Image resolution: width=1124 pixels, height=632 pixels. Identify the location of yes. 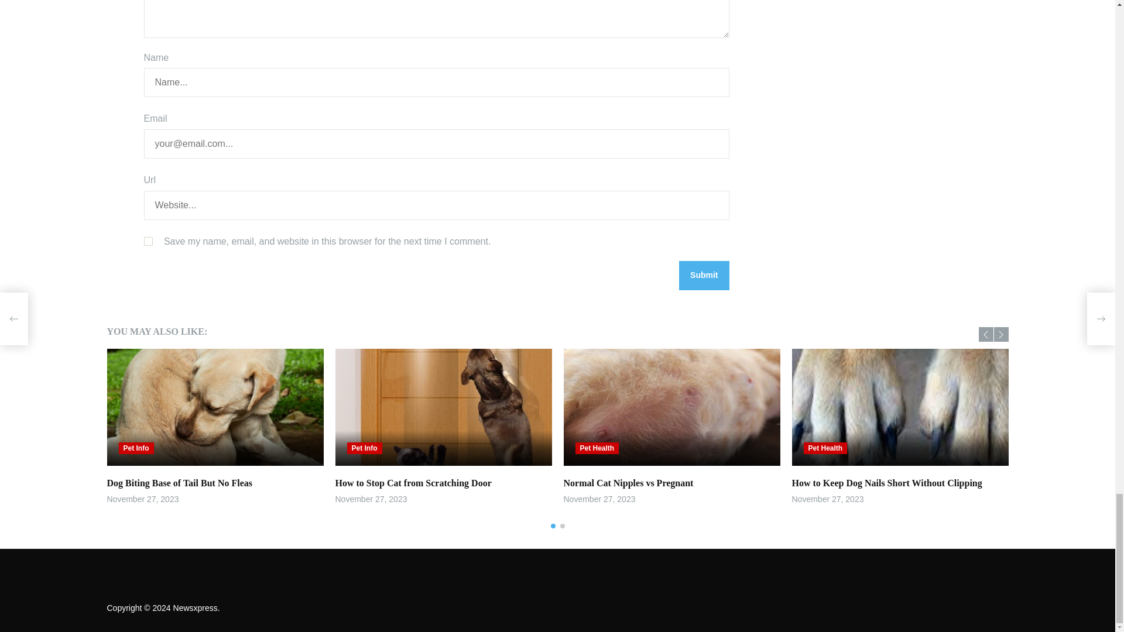
(148, 241).